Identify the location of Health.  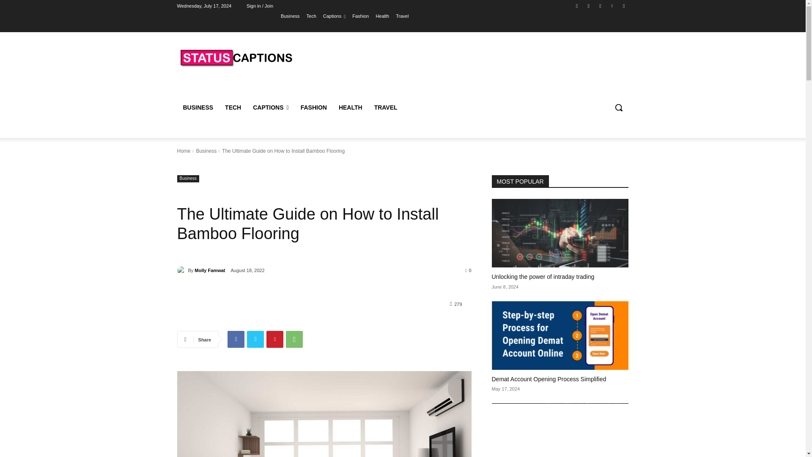
(382, 16).